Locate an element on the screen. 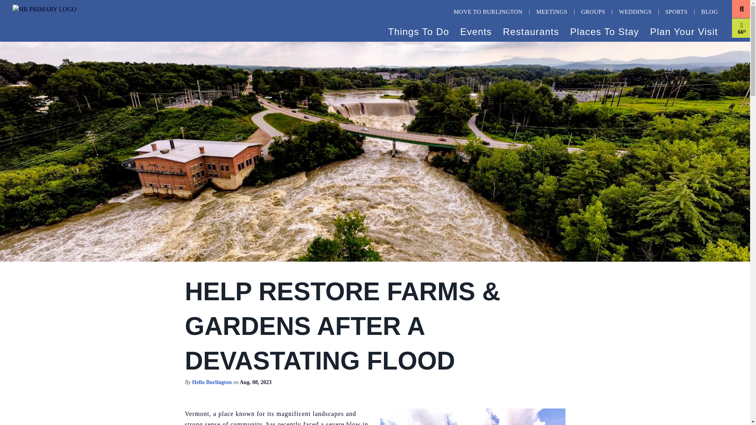 The height and width of the screenshot is (425, 756). Things To Do is located at coordinates (419, 30).